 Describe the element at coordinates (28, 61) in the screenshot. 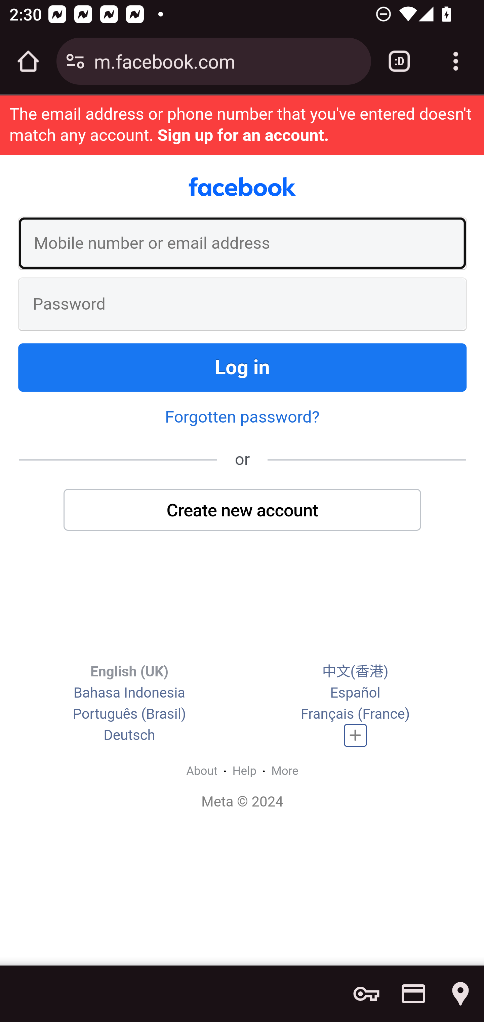

I see `Open the home page` at that location.